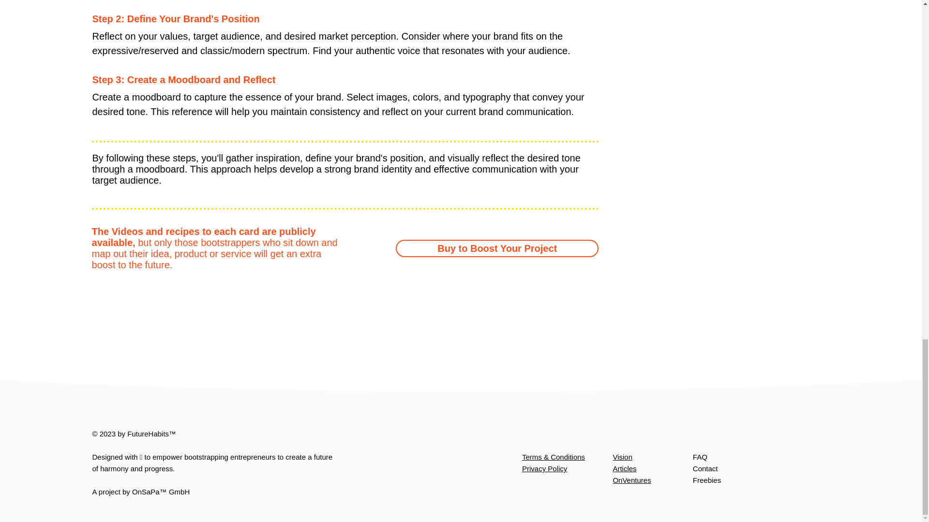 Image resolution: width=929 pixels, height=522 pixels. What do you see at coordinates (622, 457) in the screenshot?
I see `Vision` at bounding box center [622, 457].